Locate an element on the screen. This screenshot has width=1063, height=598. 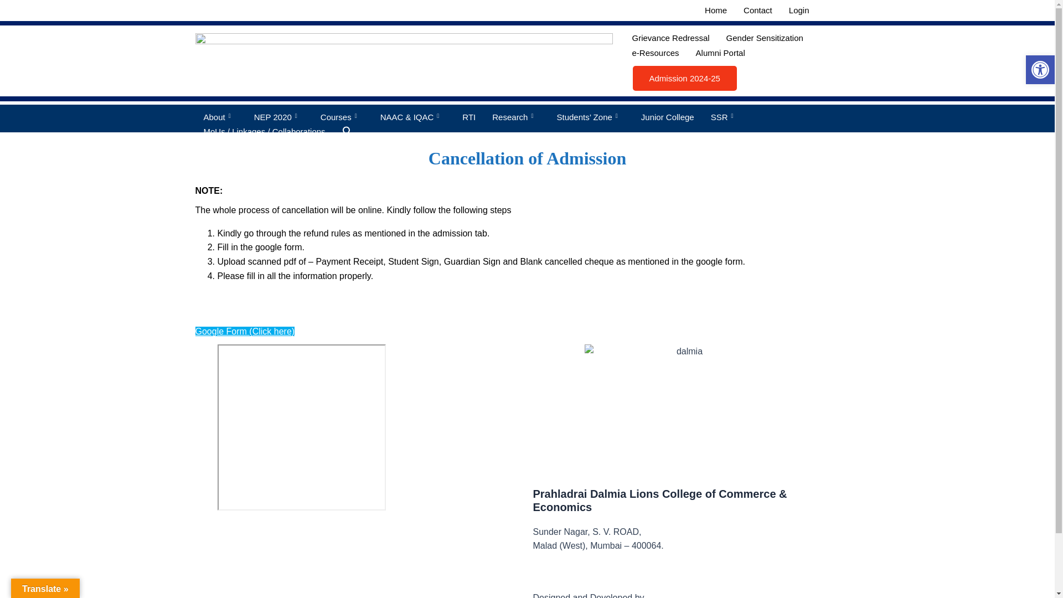
Alumni Portal is located at coordinates (721, 53).